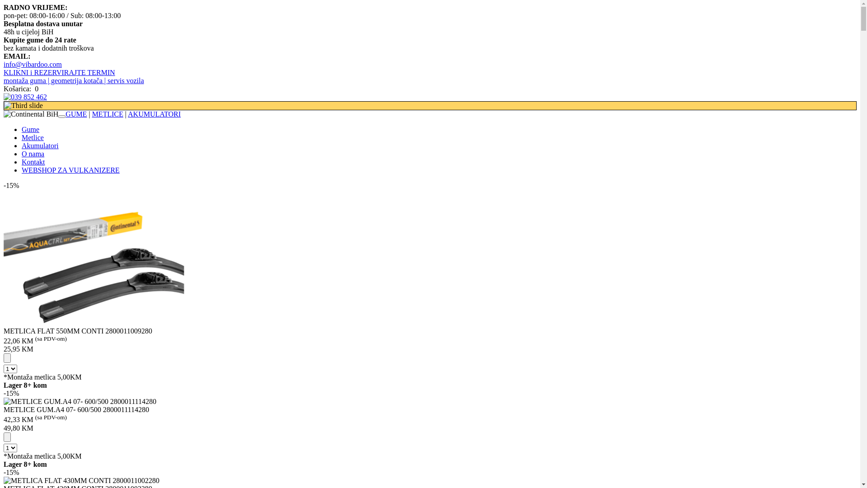 The width and height of the screenshot is (867, 488). Describe the element at coordinates (107, 114) in the screenshot. I see `METLICE` at that location.